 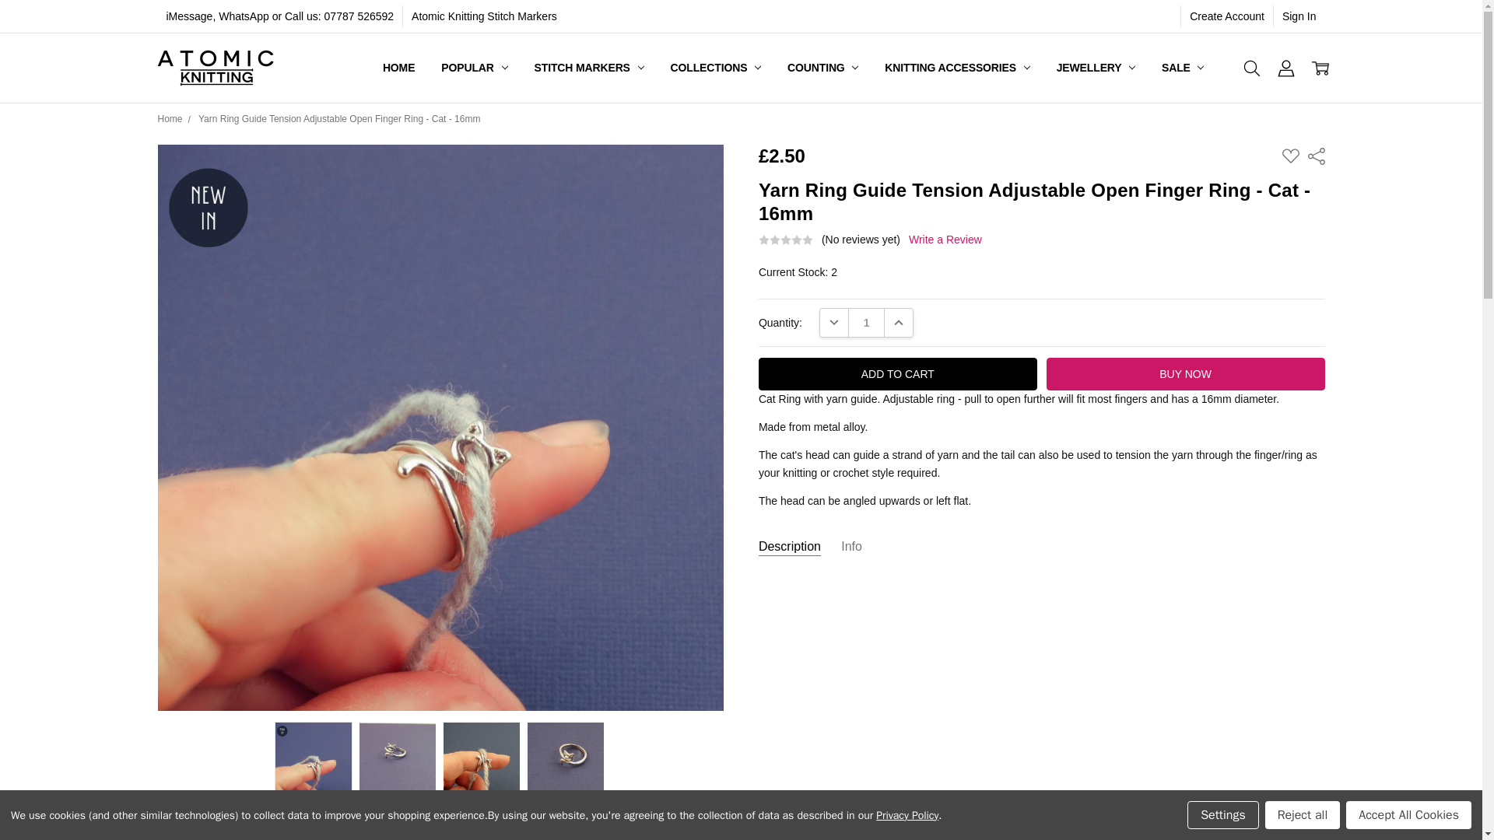 I want to click on Atomic Knitting Stitch Markers, so click(x=484, y=16).